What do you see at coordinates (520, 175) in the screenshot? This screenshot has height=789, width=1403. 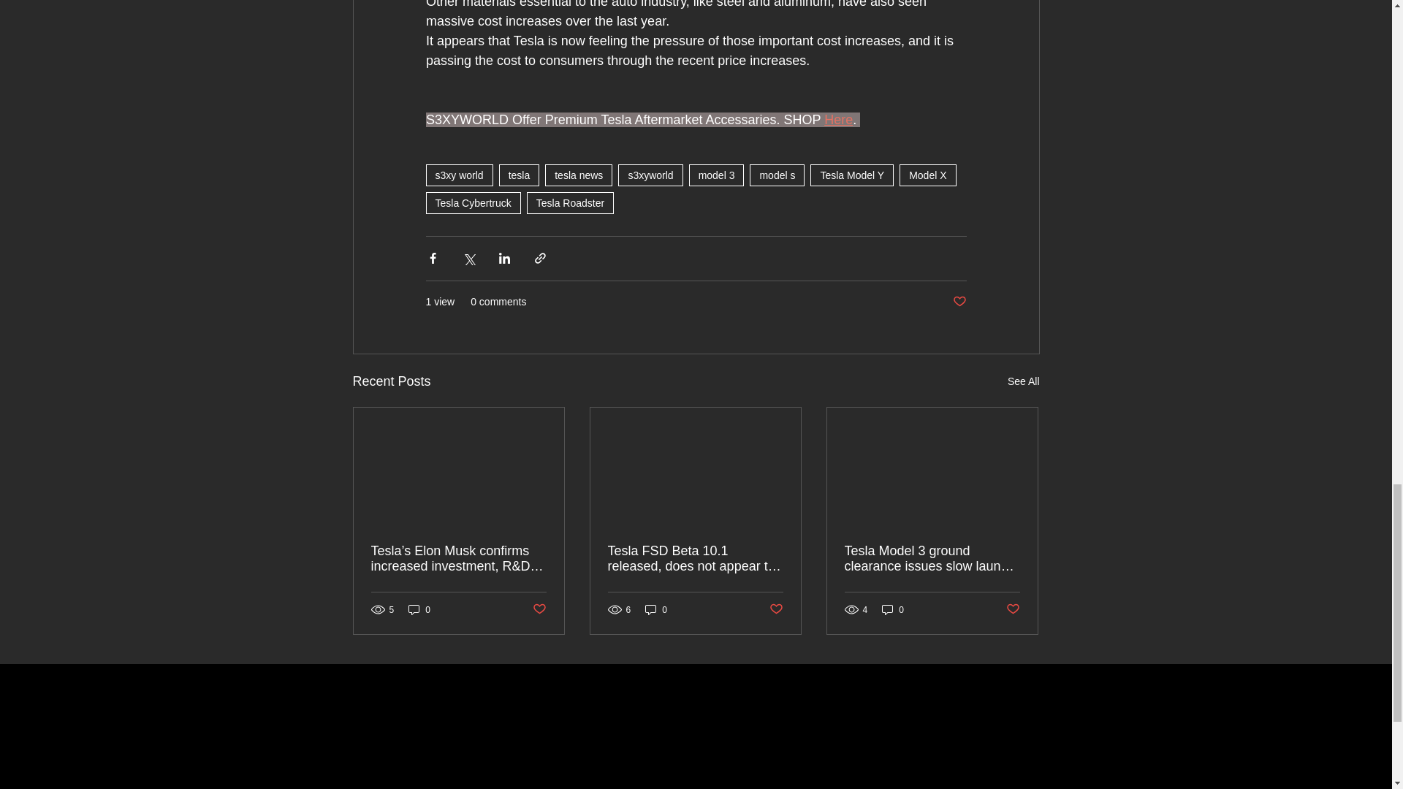 I see `tesla` at bounding box center [520, 175].